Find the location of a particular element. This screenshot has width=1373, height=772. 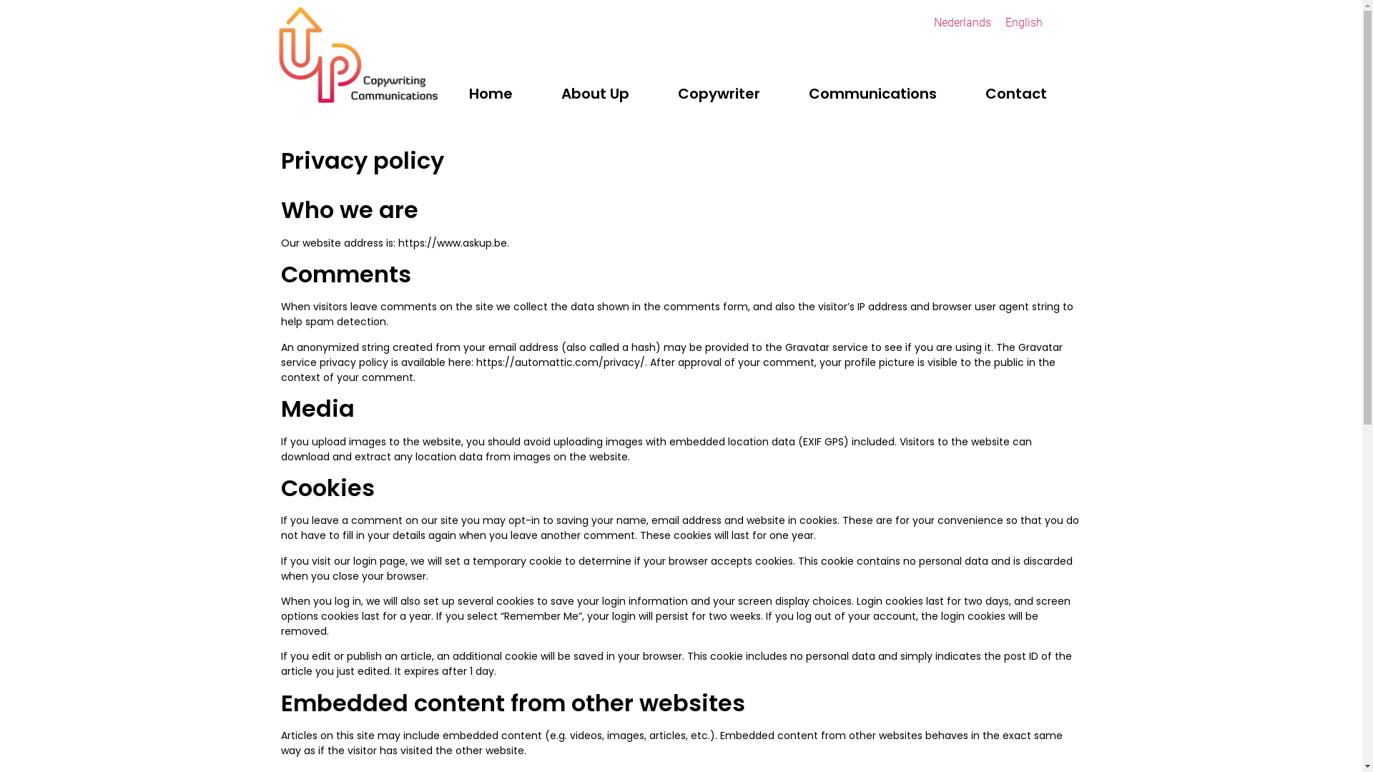

Communications is located at coordinates (872, 94).